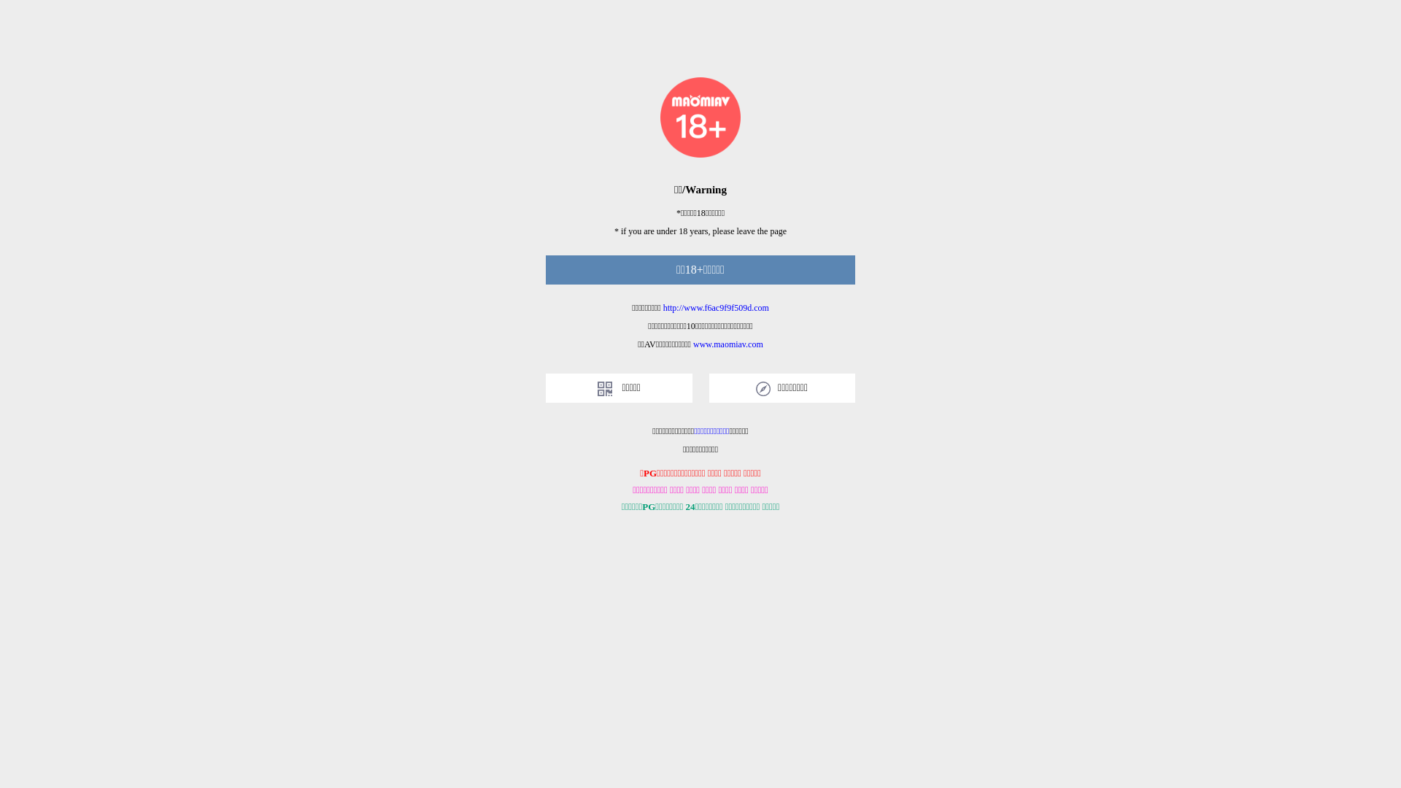 The width and height of the screenshot is (1401, 788). I want to click on www.maomiav.com, so click(728, 344).